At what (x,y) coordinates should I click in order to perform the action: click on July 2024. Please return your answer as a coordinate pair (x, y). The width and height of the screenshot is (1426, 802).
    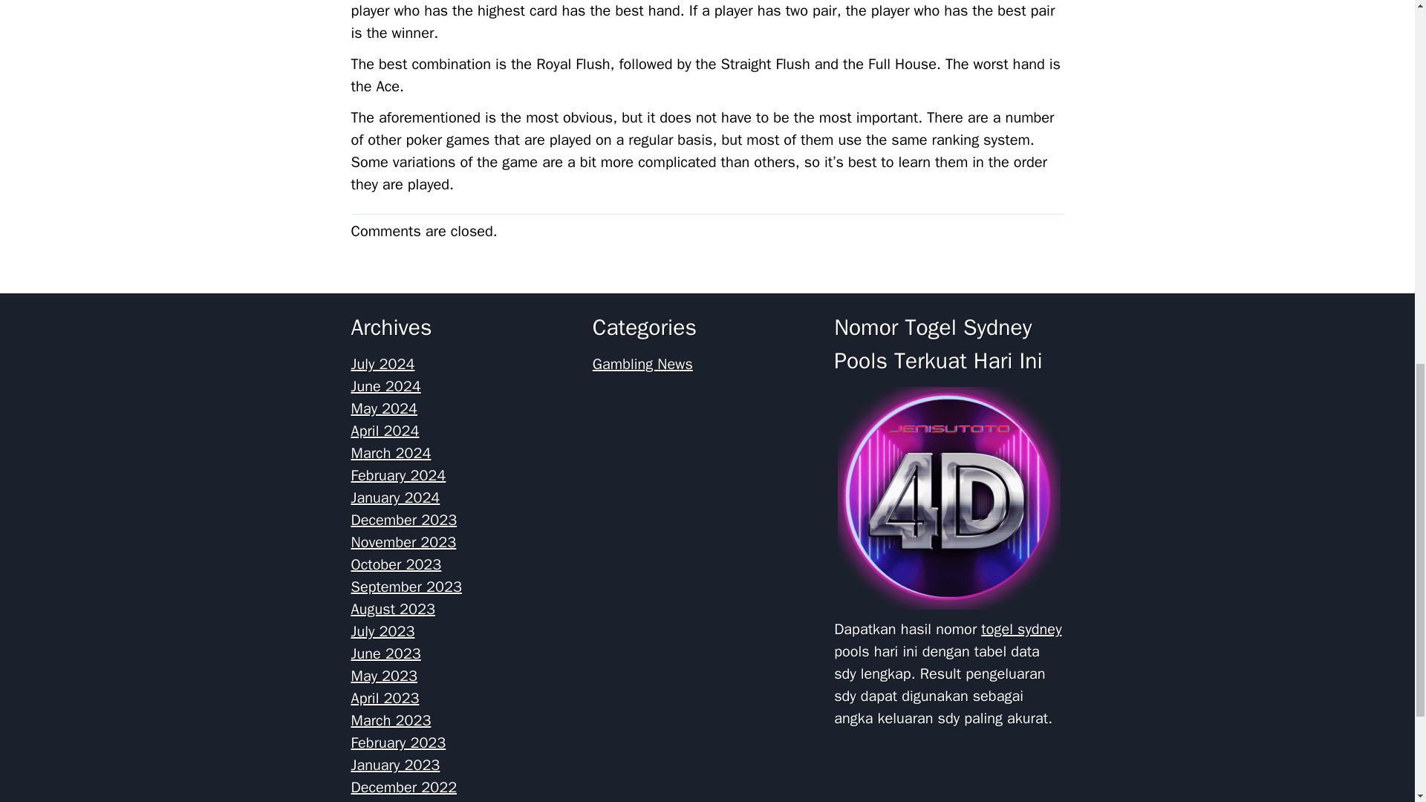
    Looking at the image, I should click on (382, 364).